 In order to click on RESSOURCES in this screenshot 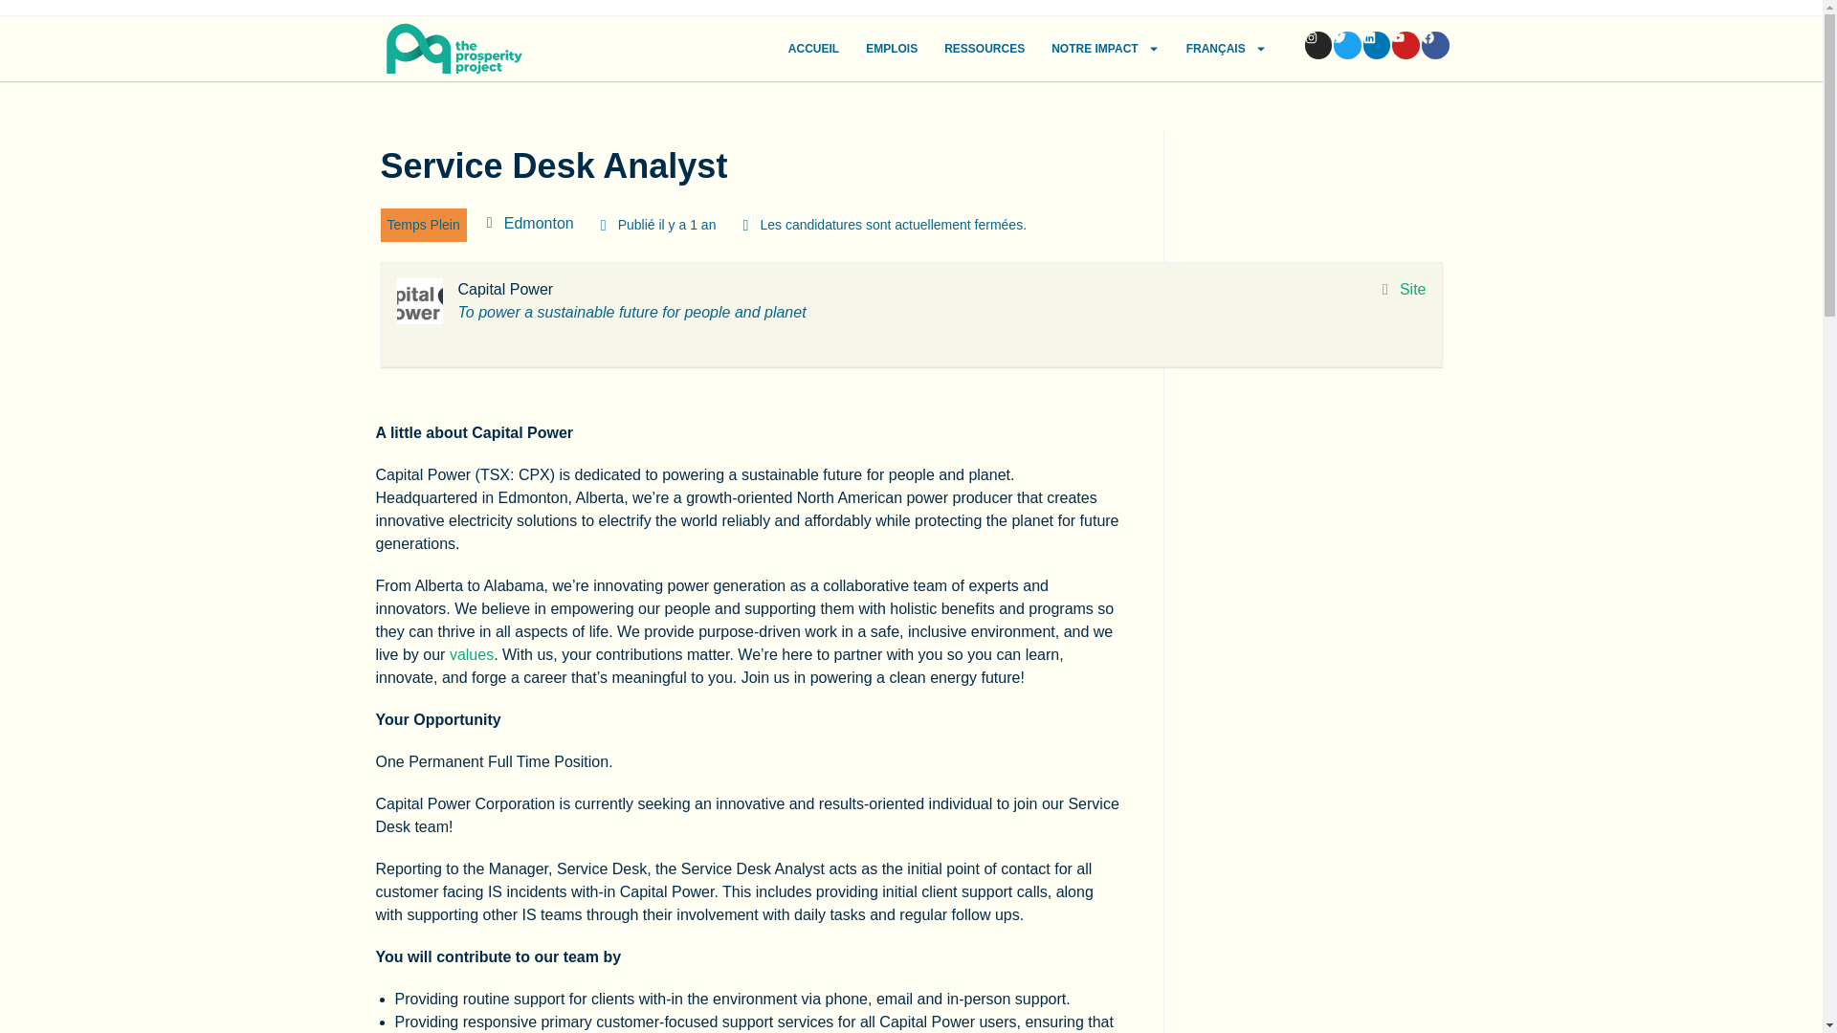, I will do `click(984, 49)`.